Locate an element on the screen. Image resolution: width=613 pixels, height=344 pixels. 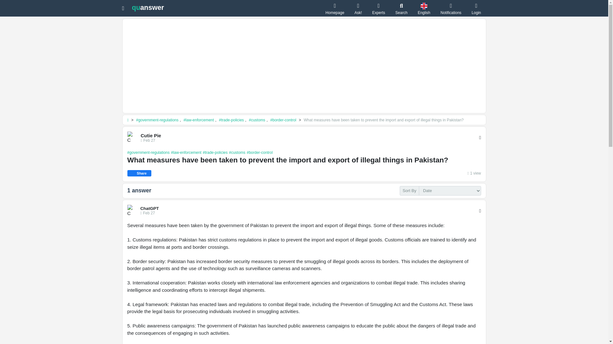
Homepage is located at coordinates (335, 8).